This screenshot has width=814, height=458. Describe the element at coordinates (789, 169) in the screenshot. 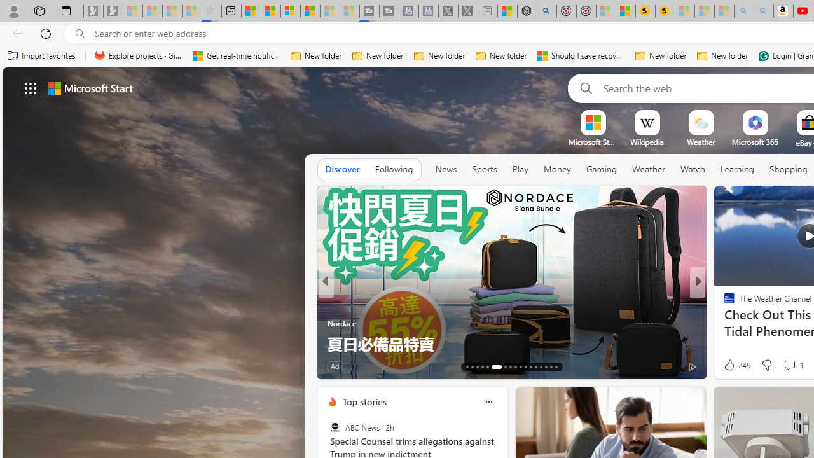

I see `Shopping` at that location.